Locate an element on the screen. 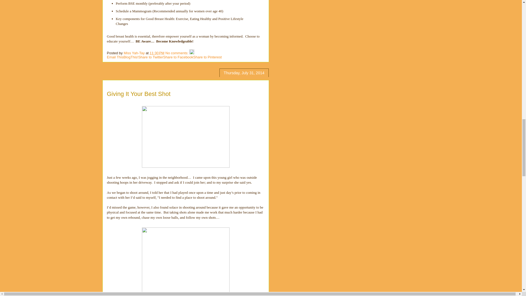 The width and height of the screenshot is (526, 296). author profile is located at coordinates (135, 53).